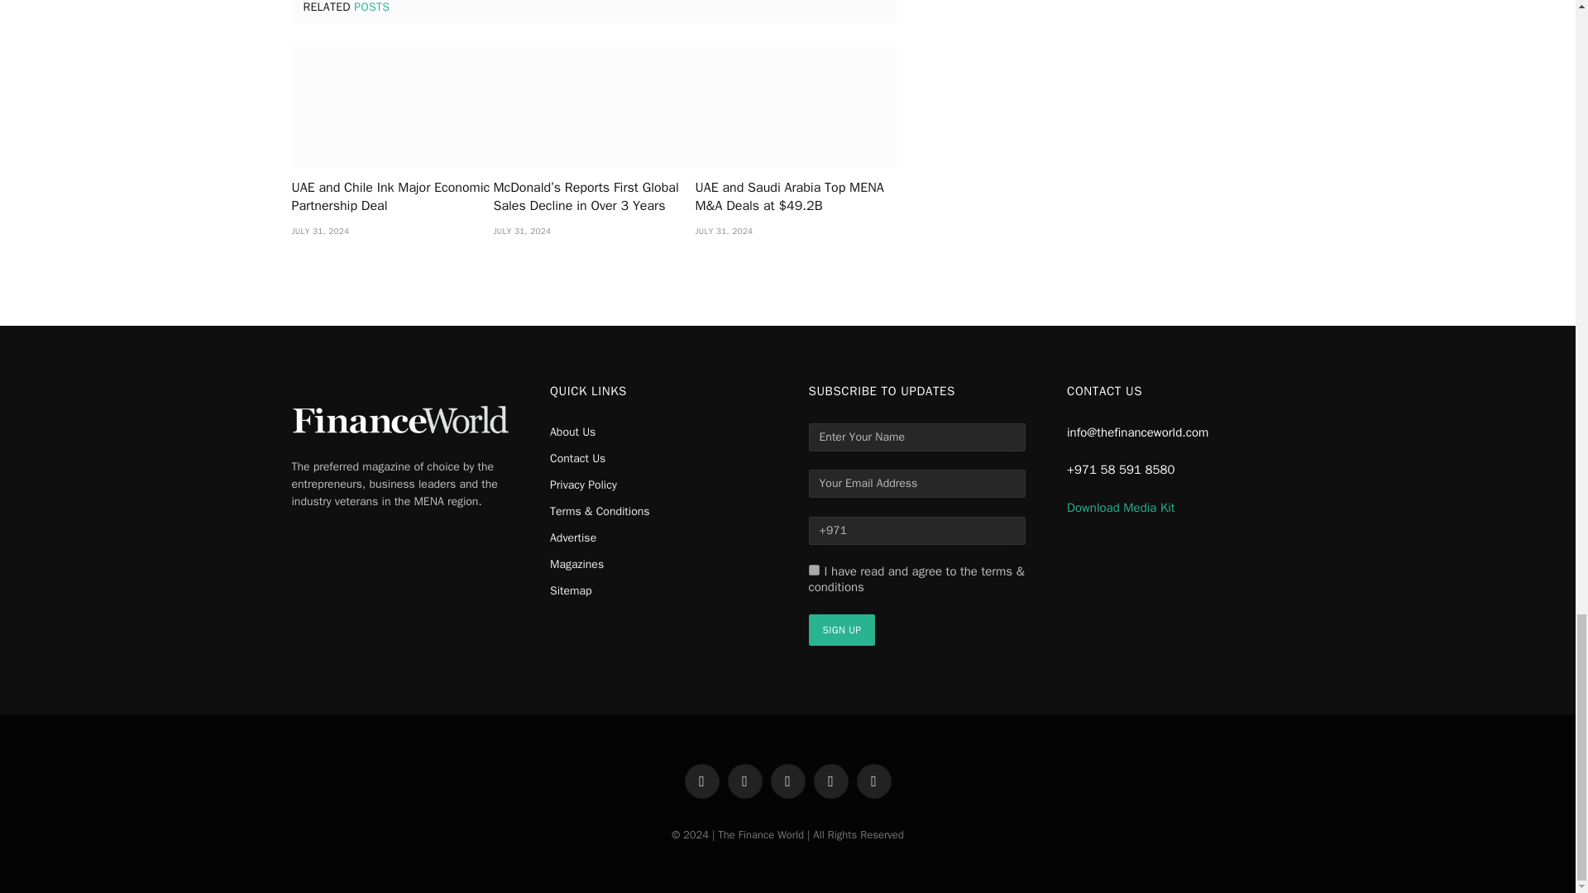 Image resolution: width=1588 pixels, height=893 pixels. What do you see at coordinates (842, 630) in the screenshot?
I see `Sign up` at bounding box center [842, 630].